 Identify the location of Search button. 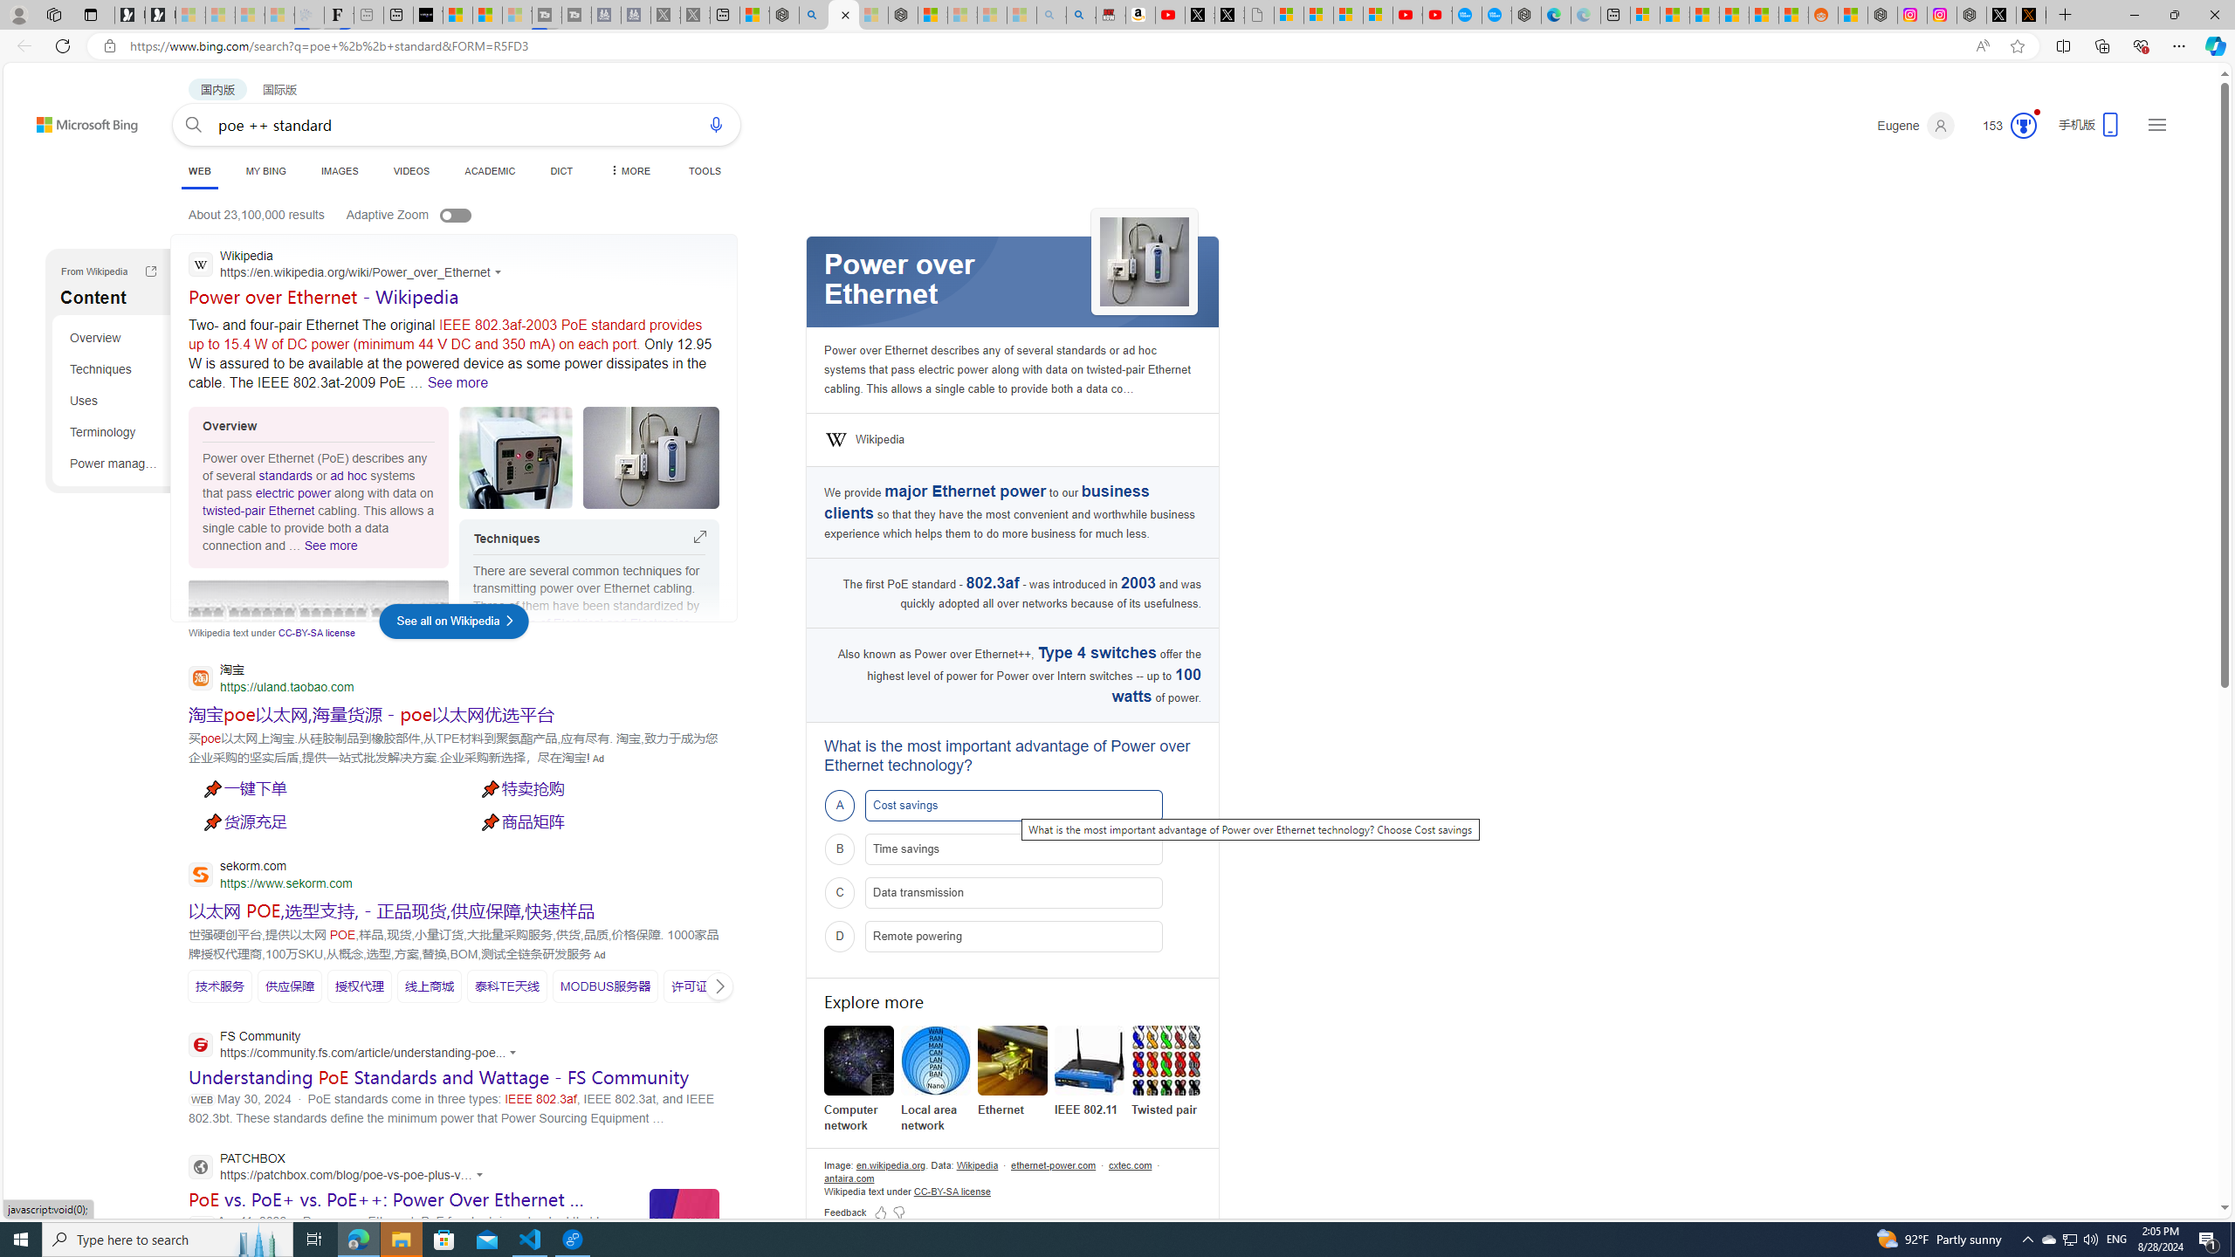
(194, 124).